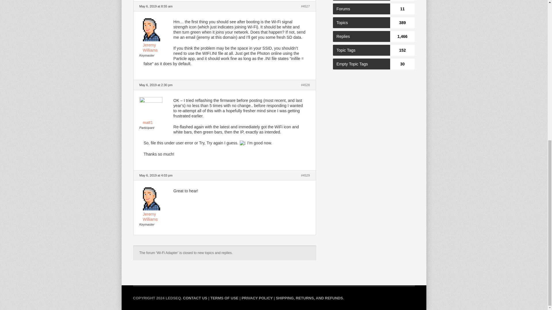  I want to click on Jeremy Williams, so click(156, 45).